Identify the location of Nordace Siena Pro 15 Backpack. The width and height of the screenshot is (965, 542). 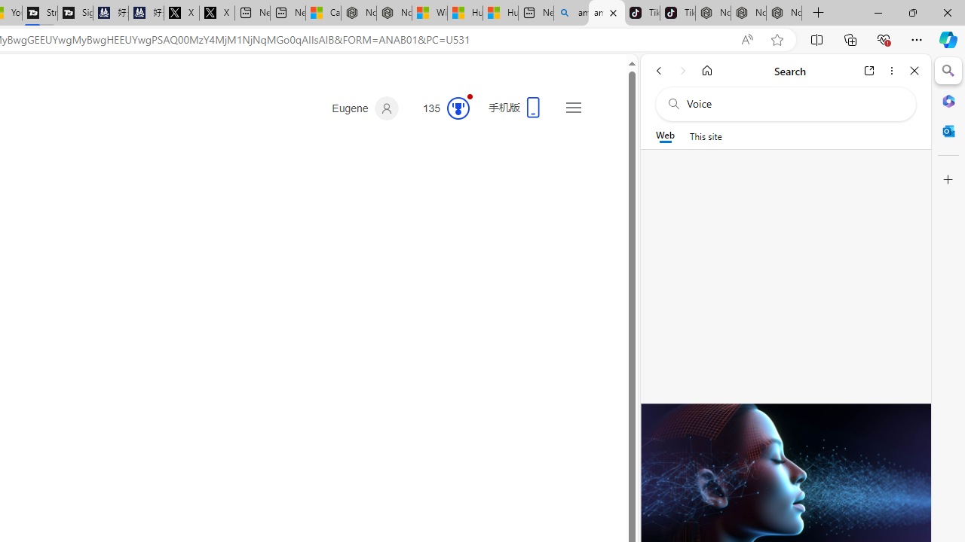
(749, 14).